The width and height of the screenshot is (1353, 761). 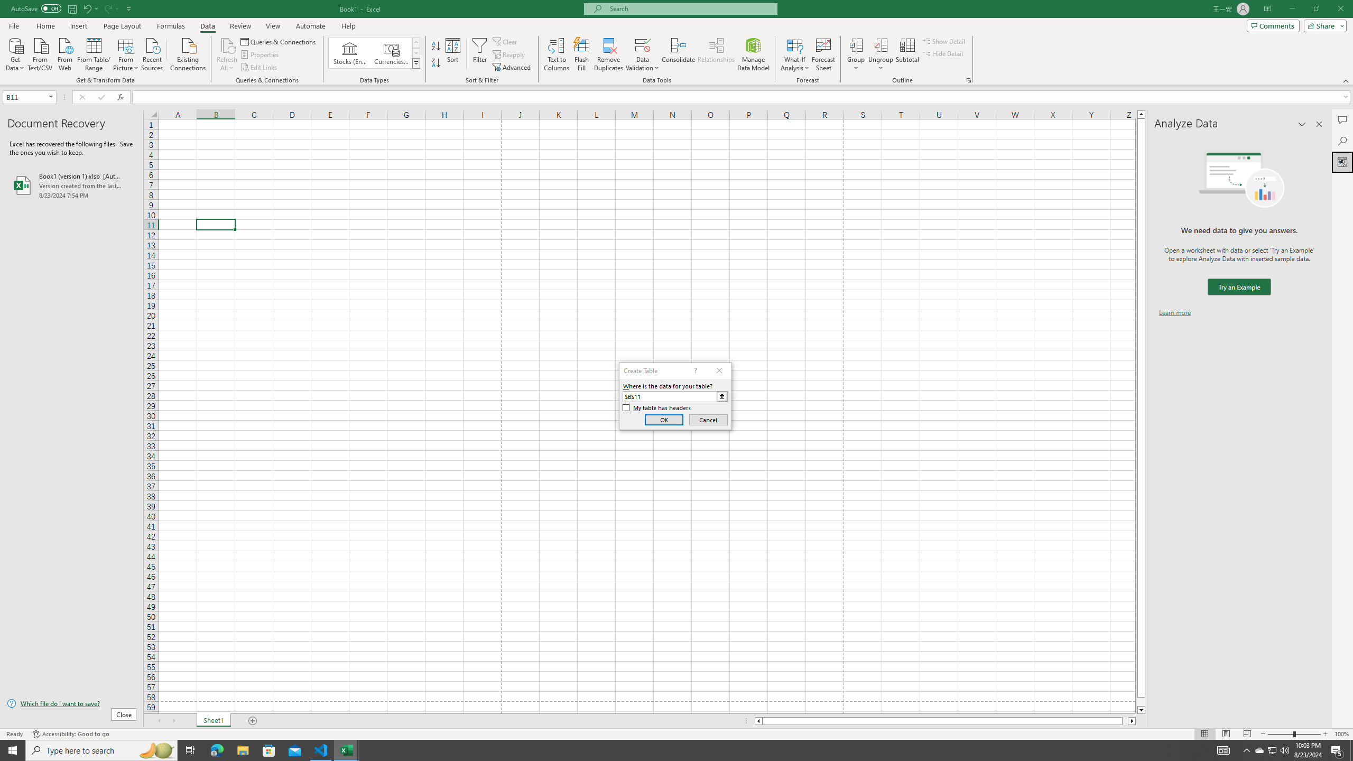 I want to click on Group..., so click(x=856, y=45).